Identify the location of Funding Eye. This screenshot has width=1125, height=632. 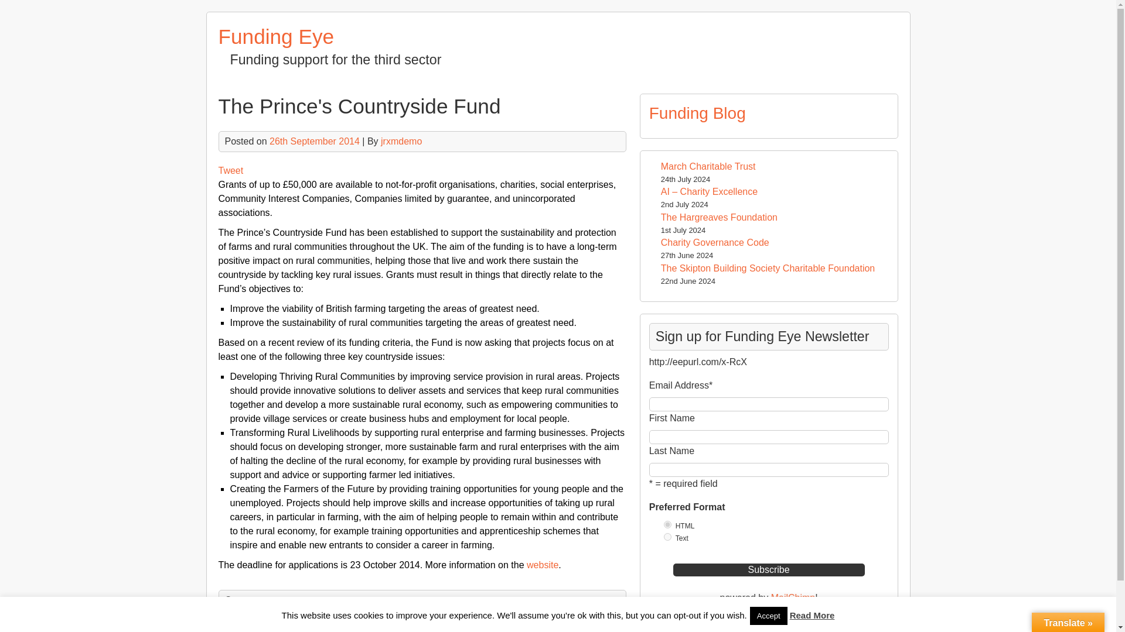
(276, 36).